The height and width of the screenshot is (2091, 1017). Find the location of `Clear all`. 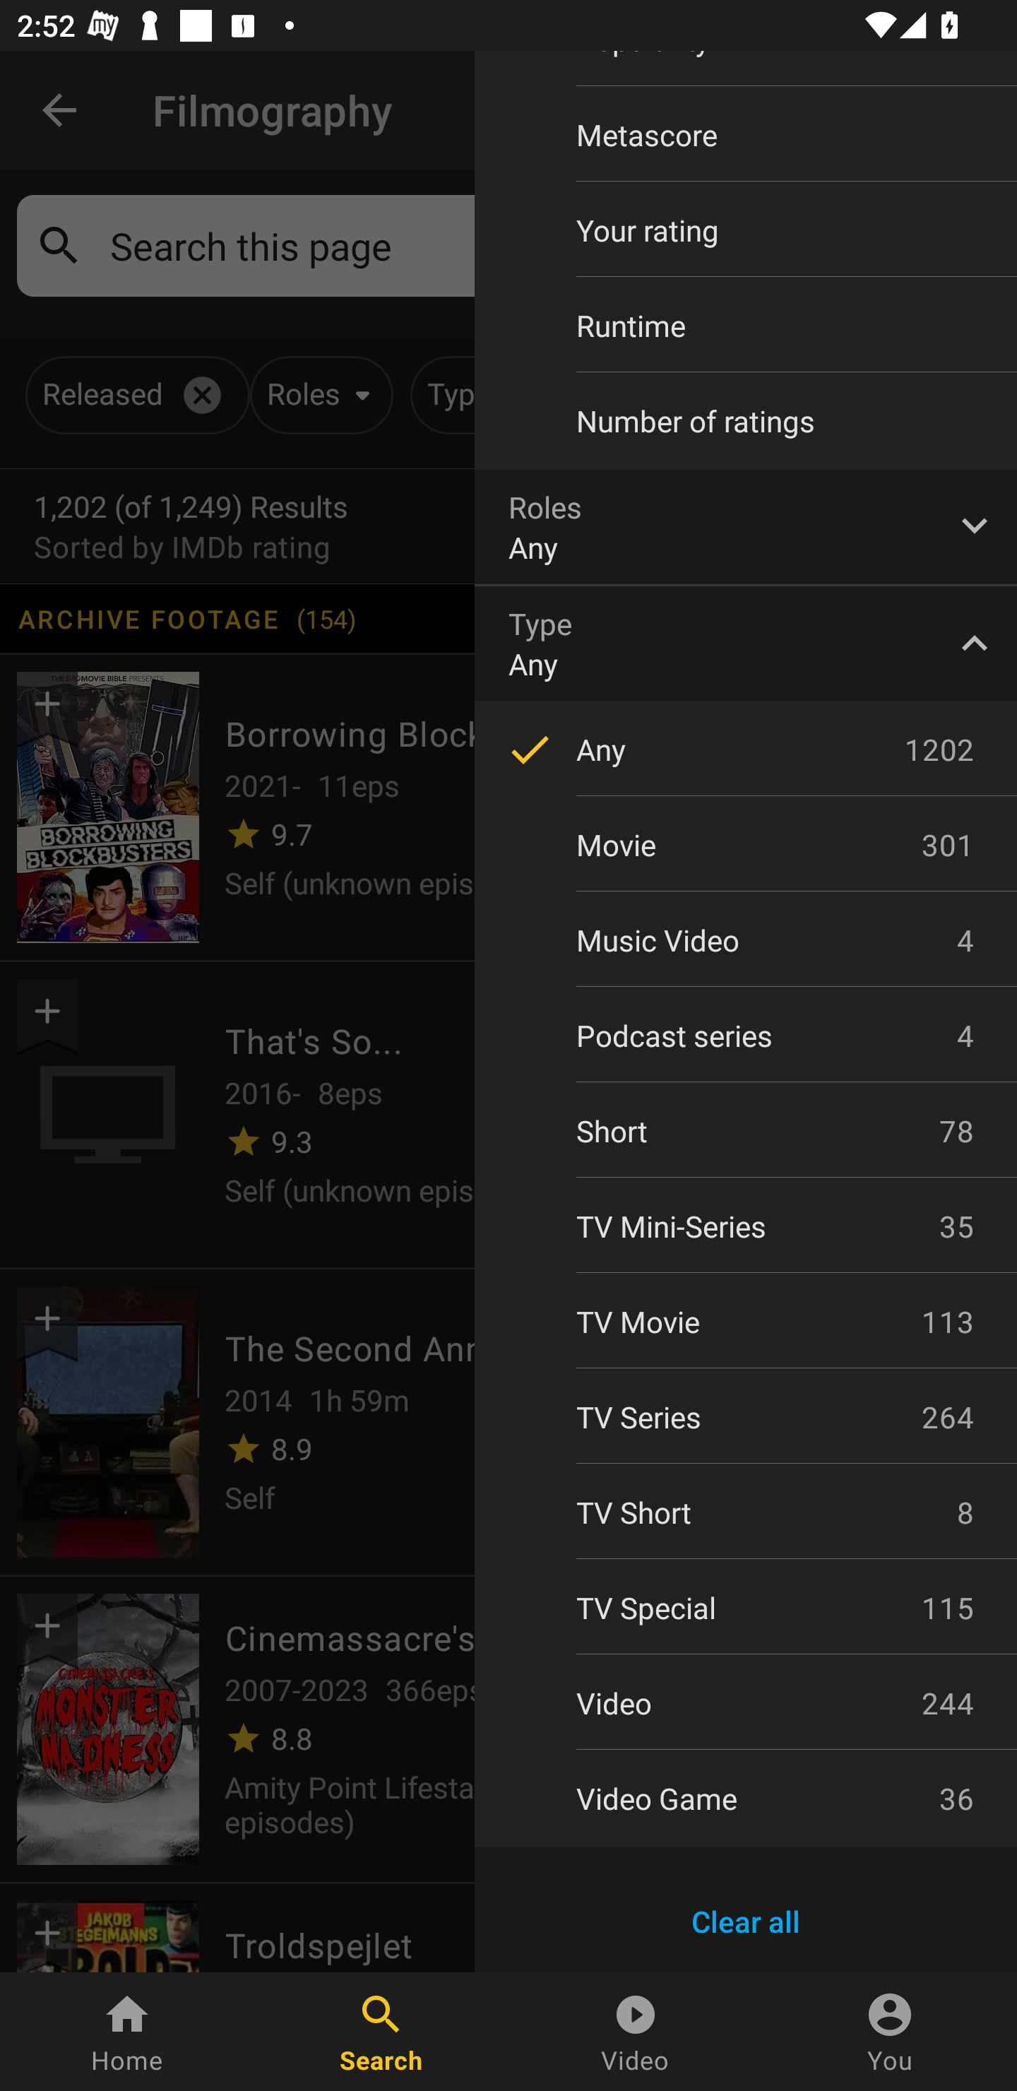

Clear all is located at coordinates (746, 1921).